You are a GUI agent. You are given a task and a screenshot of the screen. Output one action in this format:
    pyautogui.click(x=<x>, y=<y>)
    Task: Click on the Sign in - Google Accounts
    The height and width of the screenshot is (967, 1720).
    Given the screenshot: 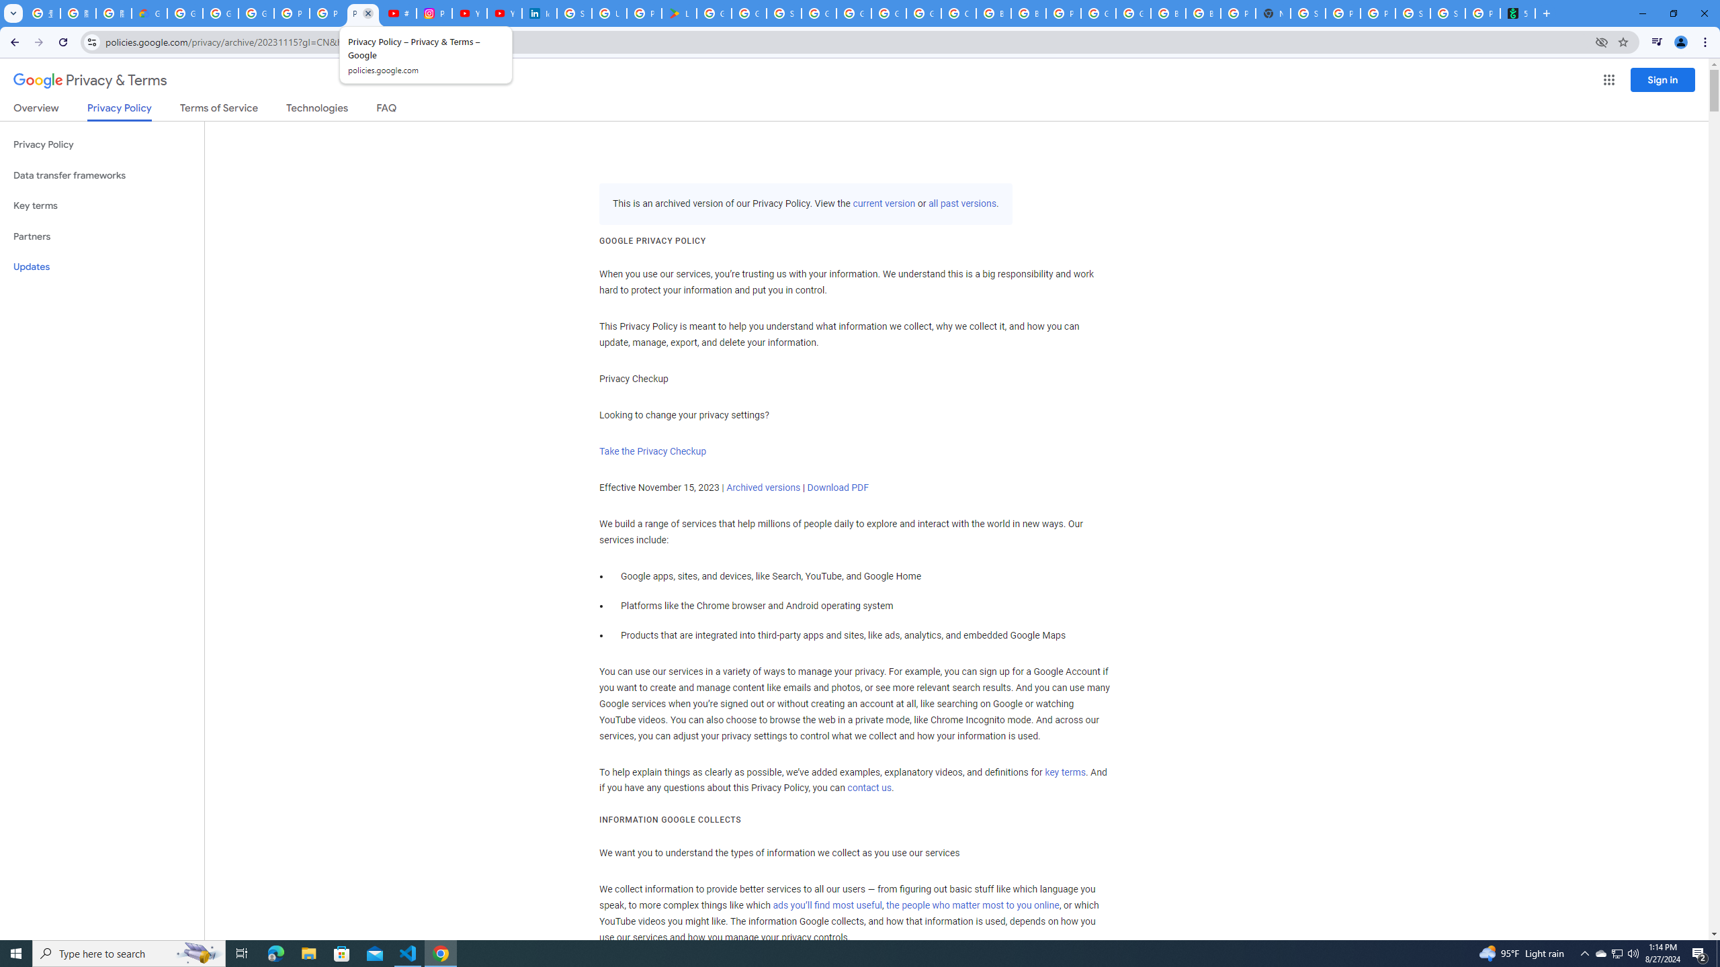 What is the action you would take?
    pyautogui.click(x=574, y=13)
    